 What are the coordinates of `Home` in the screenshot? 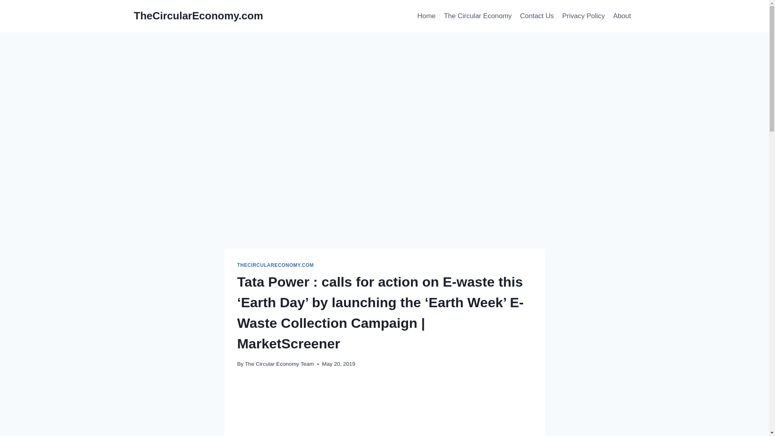 It's located at (426, 16).